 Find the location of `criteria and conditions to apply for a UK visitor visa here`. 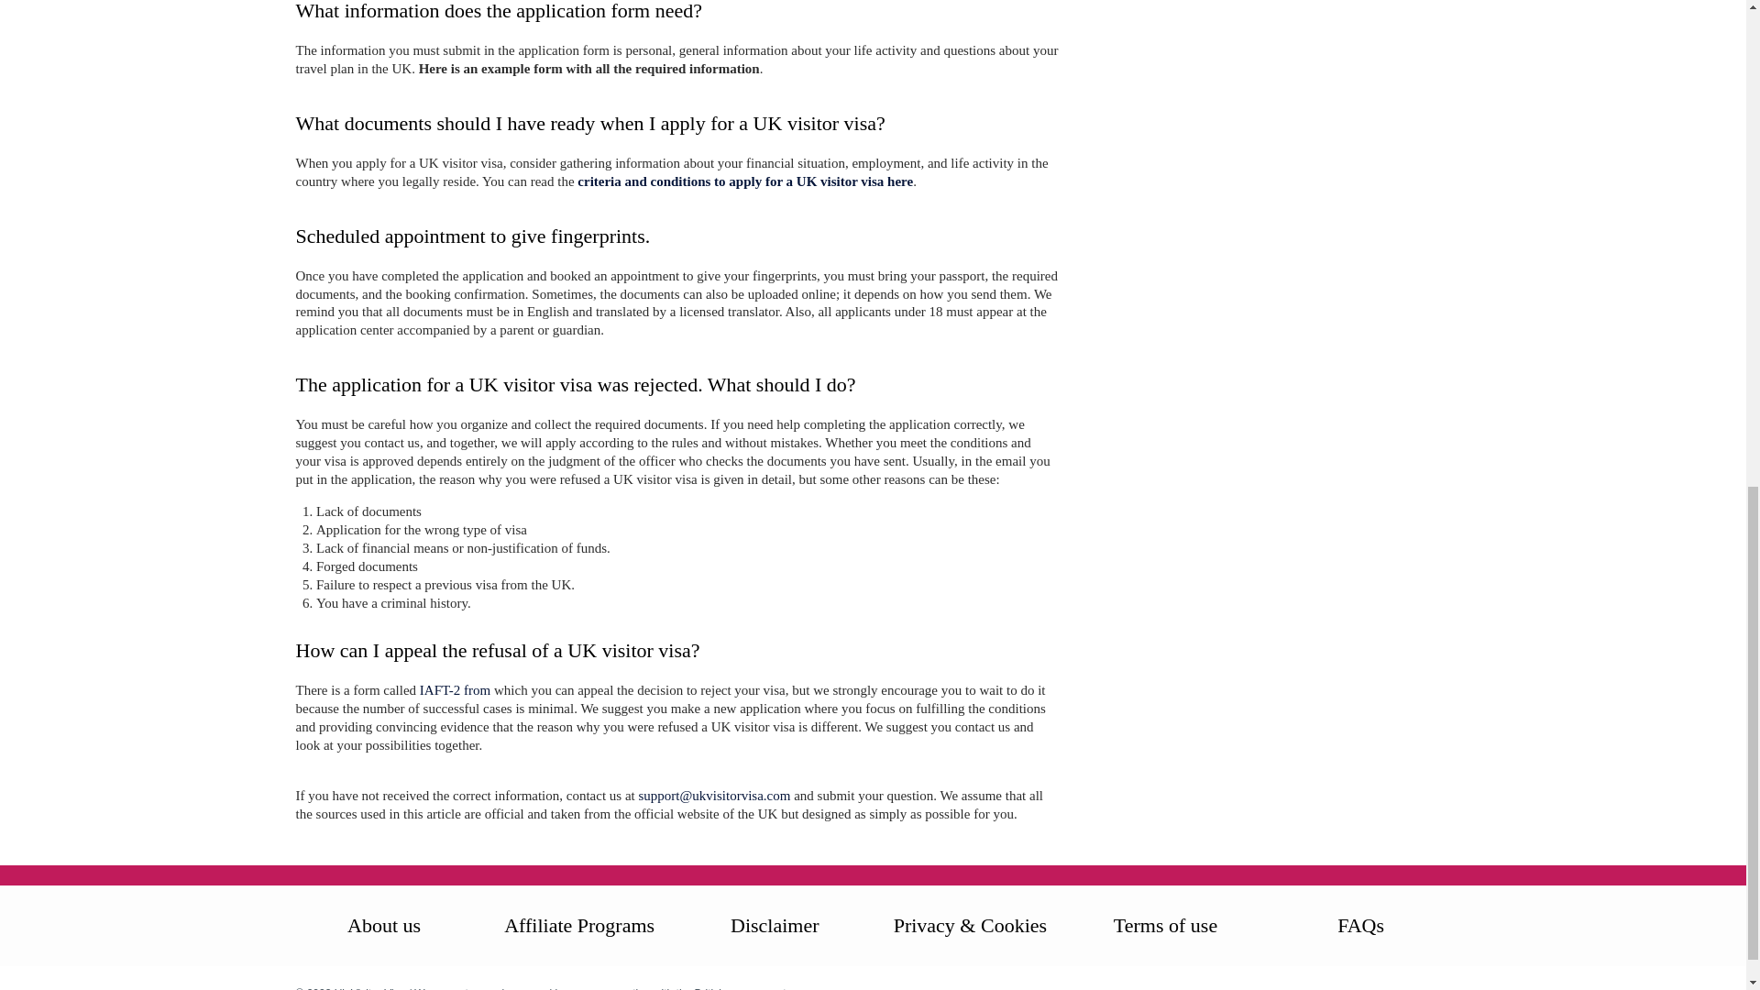

criteria and conditions to apply for a UK visitor visa here is located at coordinates (744, 181).